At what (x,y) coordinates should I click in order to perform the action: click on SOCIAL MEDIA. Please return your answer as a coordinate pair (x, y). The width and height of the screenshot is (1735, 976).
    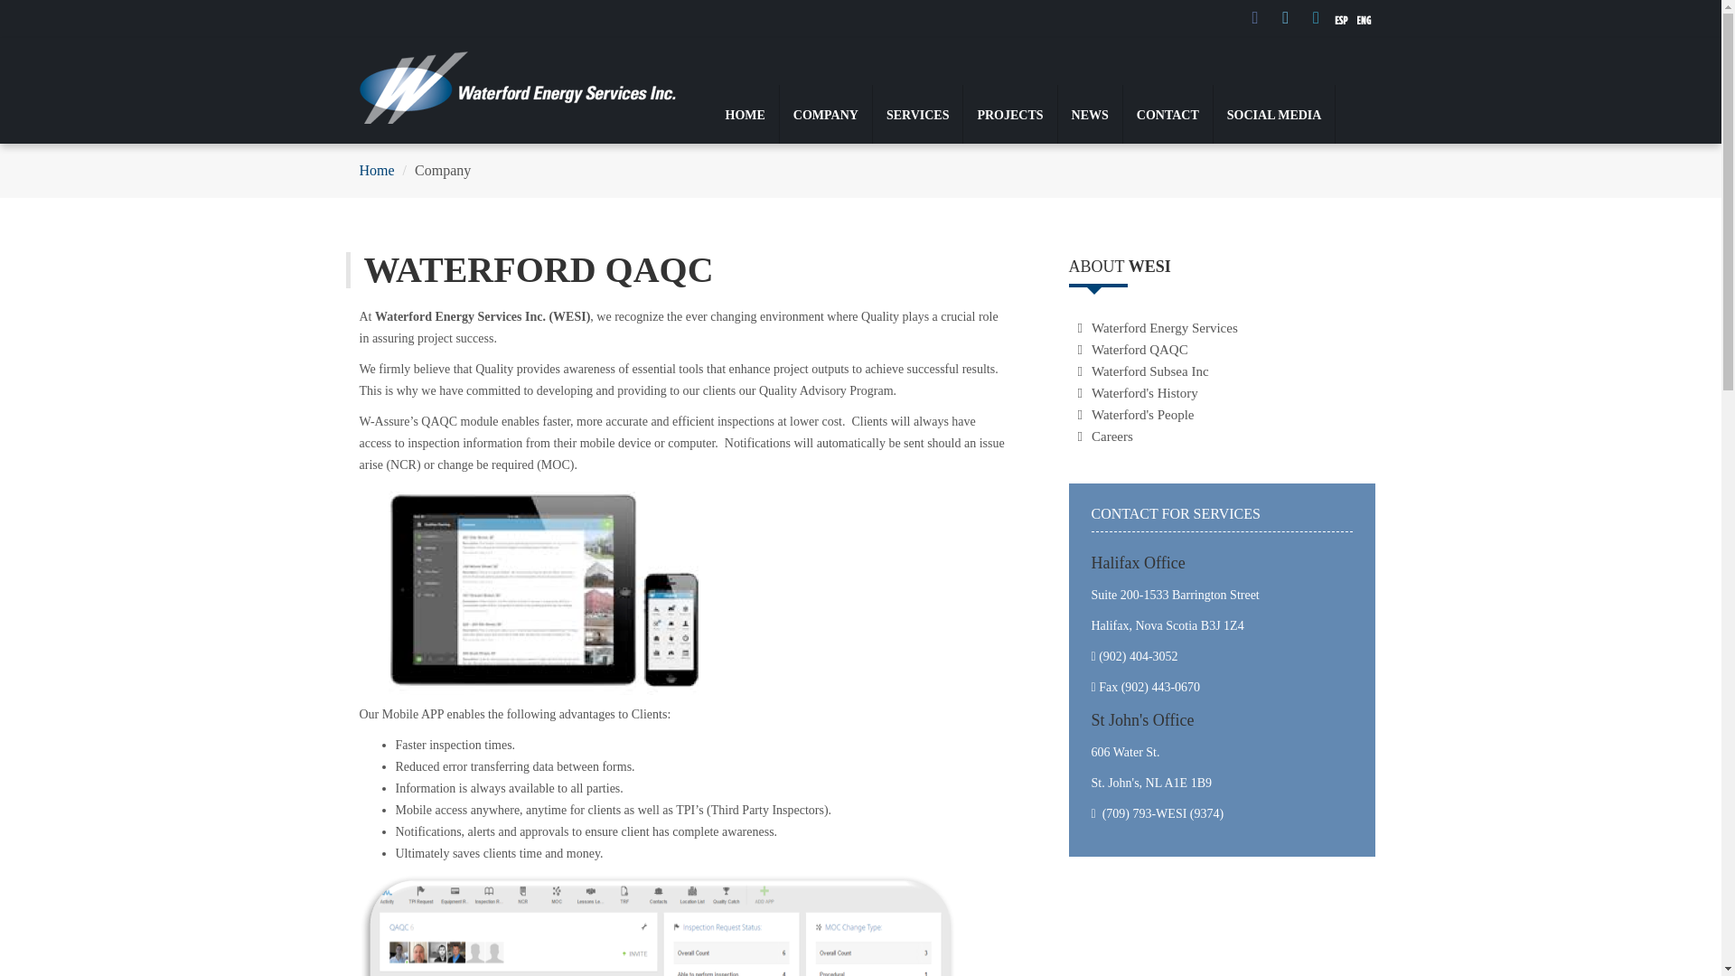
    Looking at the image, I should click on (1274, 114).